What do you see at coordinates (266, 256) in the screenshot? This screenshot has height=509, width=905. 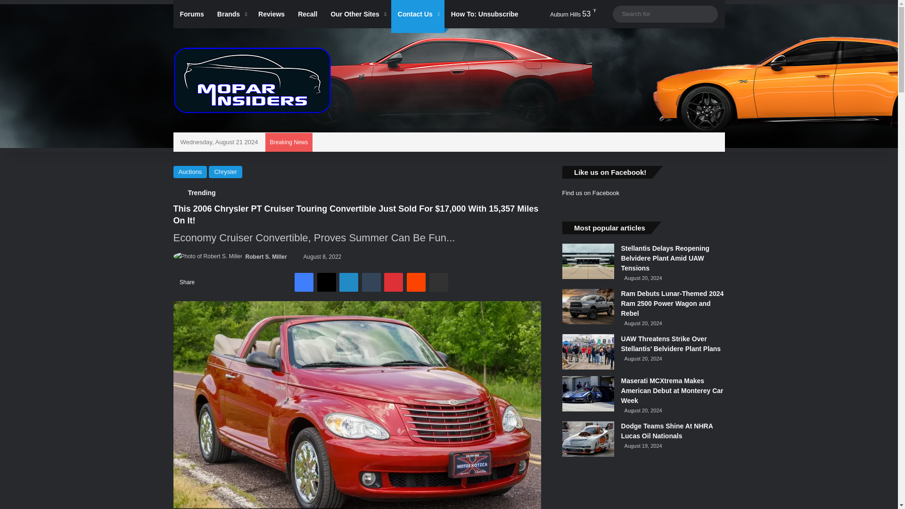 I see `Robert S. Miller` at bounding box center [266, 256].